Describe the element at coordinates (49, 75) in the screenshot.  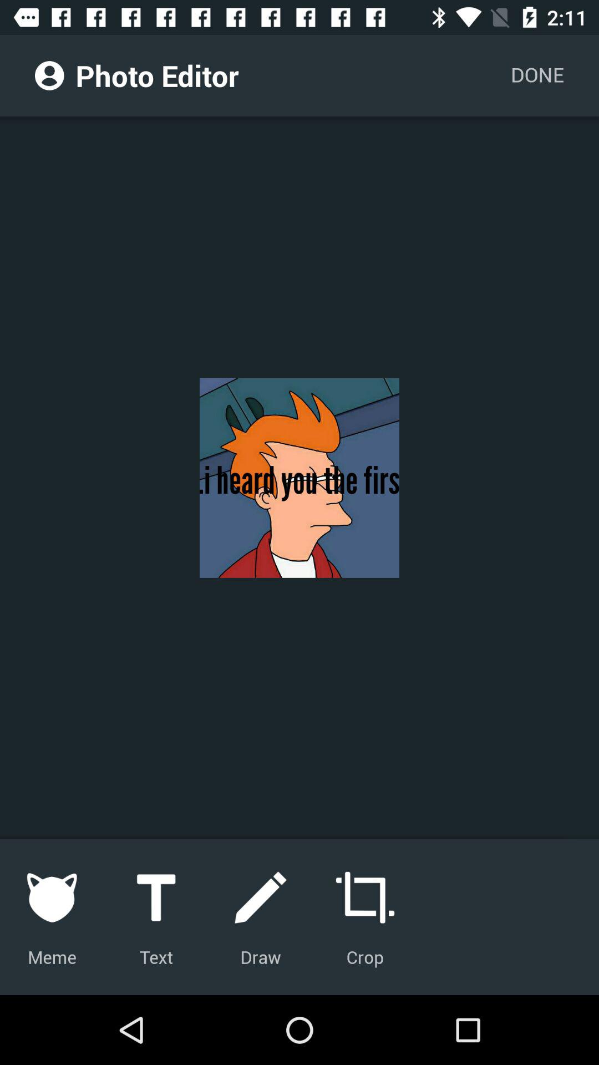
I see `launch the icon next to photo editor icon` at that location.